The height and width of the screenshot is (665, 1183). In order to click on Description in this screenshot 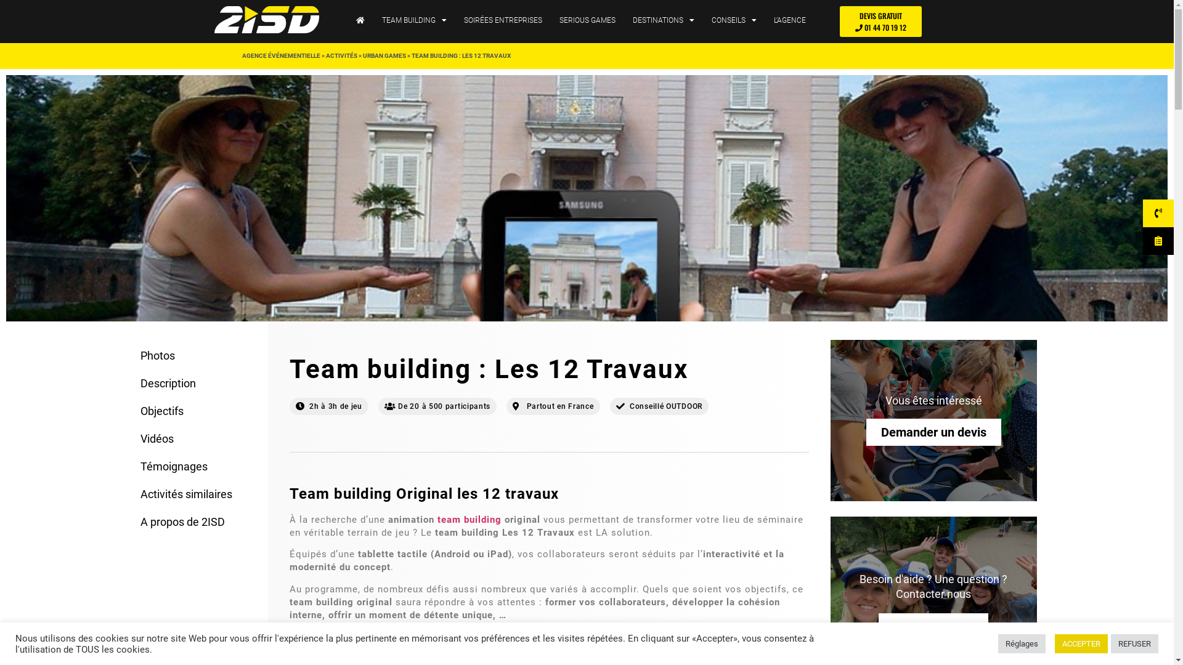, I will do `click(199, 383)`.